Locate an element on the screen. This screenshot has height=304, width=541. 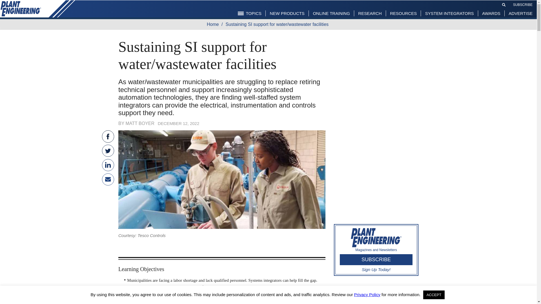
SYSTEM INTEGRATORS is located at coordinates (449, 13).